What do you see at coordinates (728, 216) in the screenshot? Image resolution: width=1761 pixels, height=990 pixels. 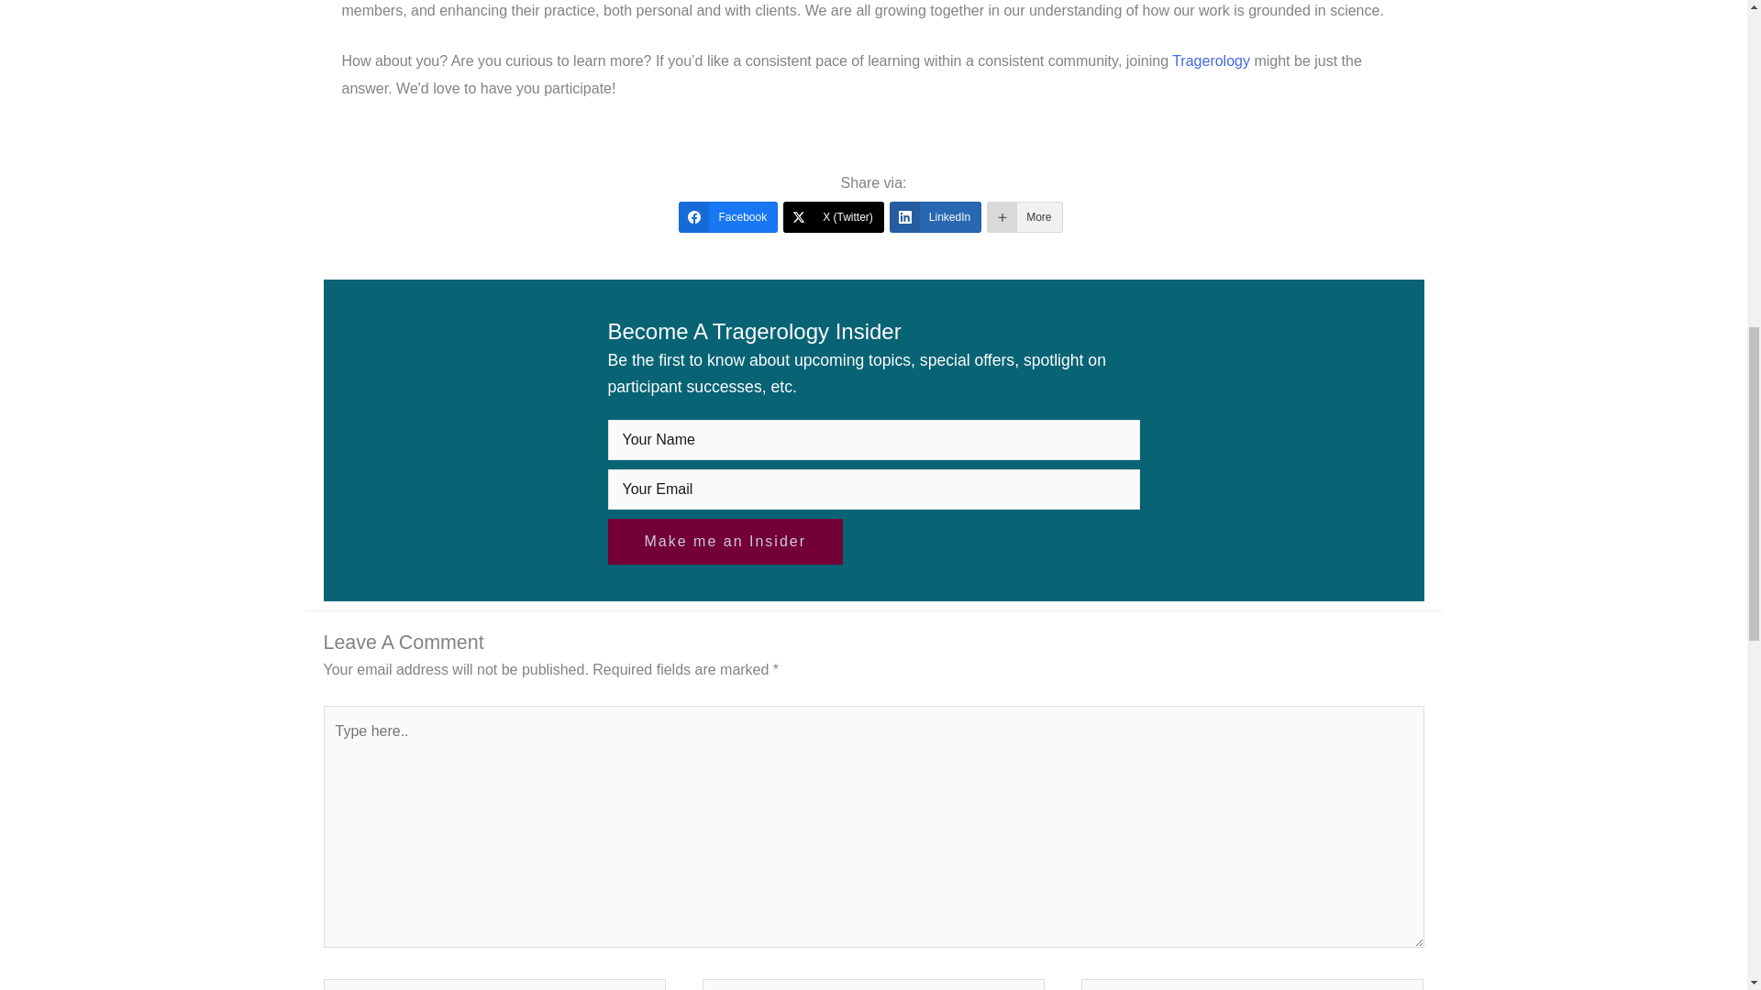 I see `Facebook` at bounding box center [728, 216].